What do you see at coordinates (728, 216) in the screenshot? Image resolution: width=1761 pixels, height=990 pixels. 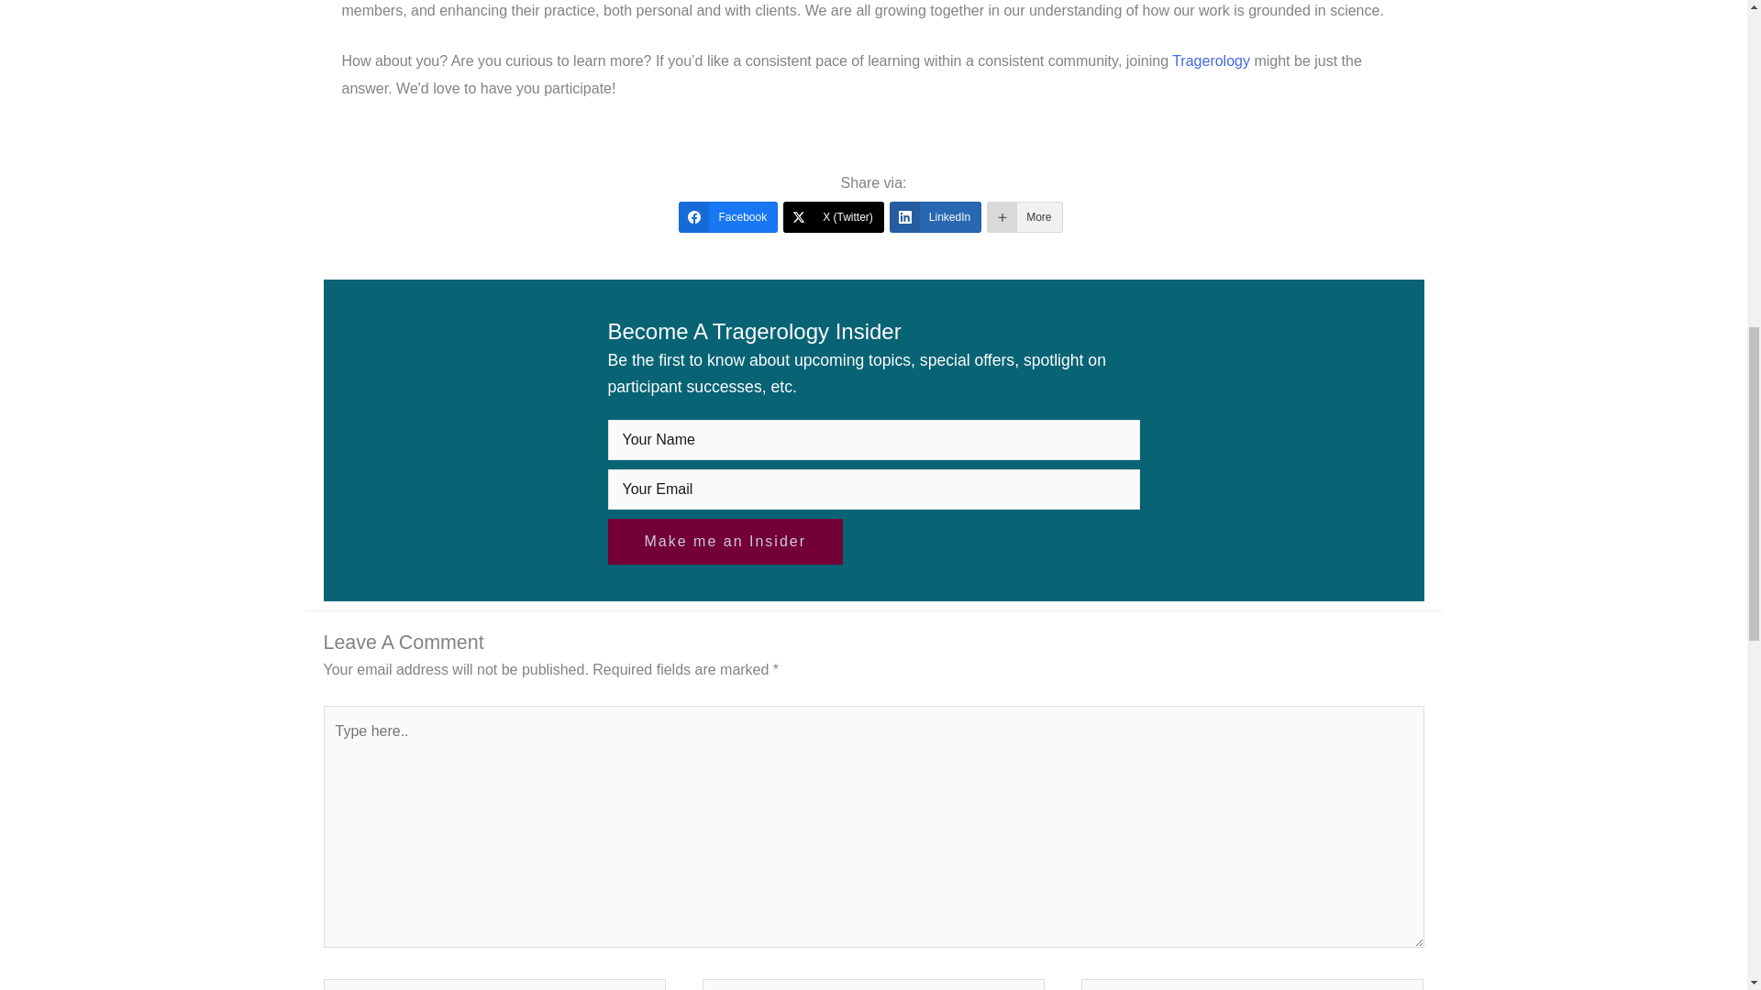 I see `Facebook` at bounding box center [728, 216].